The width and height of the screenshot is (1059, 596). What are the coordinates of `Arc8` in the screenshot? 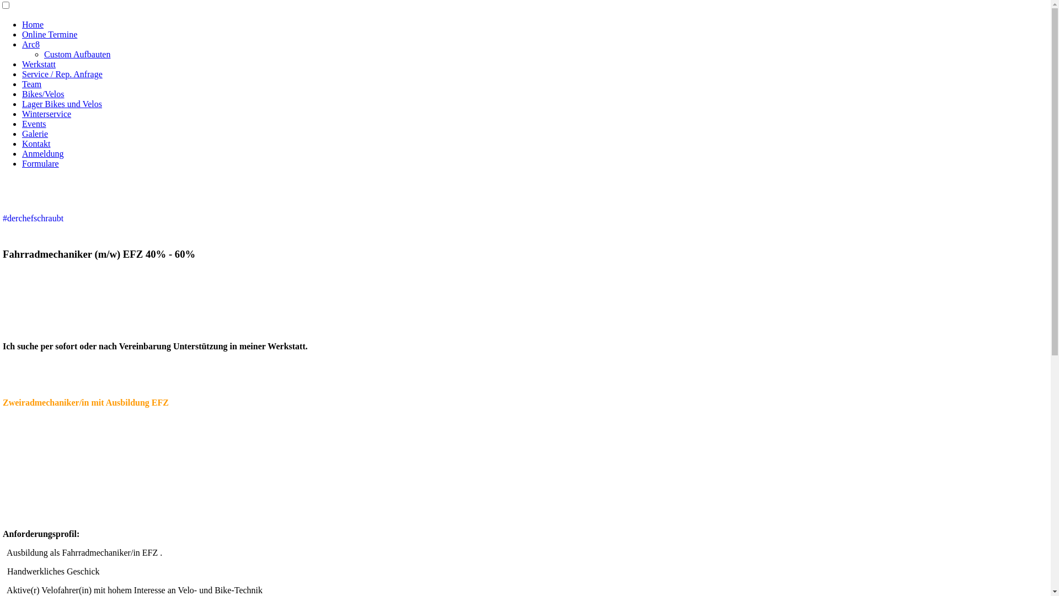 It's located at (31, 44).